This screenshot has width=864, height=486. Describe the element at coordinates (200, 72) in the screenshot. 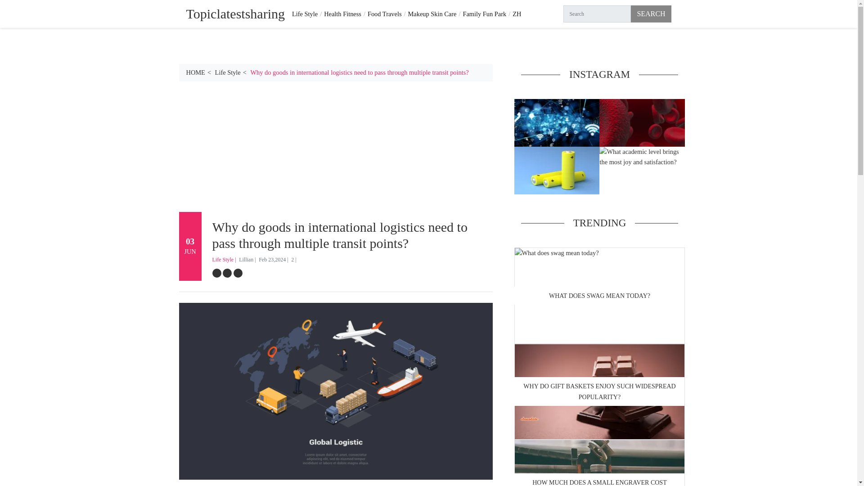

I see `HOME` at that location.